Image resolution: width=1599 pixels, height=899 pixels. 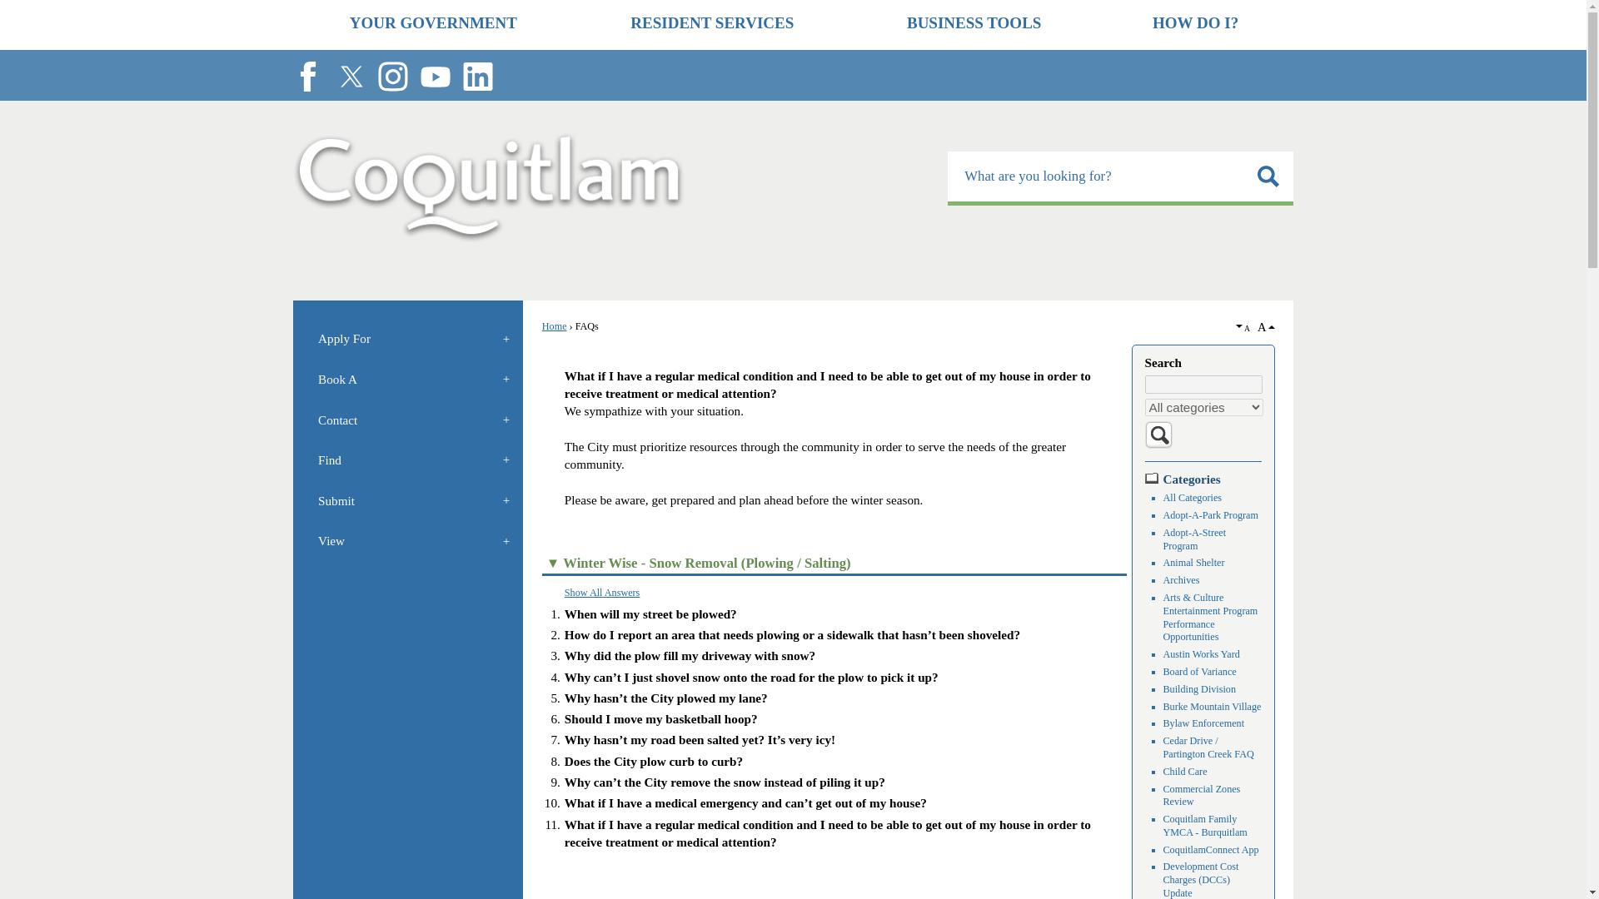 I want to click on Skip to Main Content, so click(x=7, y=7).